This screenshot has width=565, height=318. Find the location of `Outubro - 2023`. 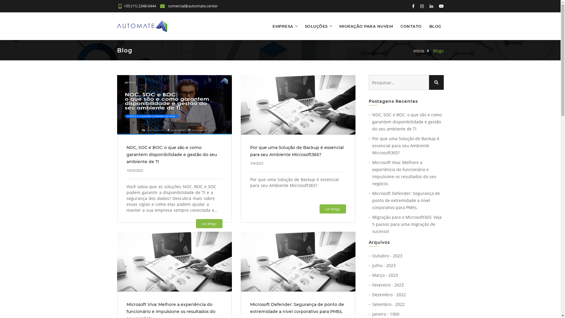

Outubro - 2023 is located at coordinates (387, 256).